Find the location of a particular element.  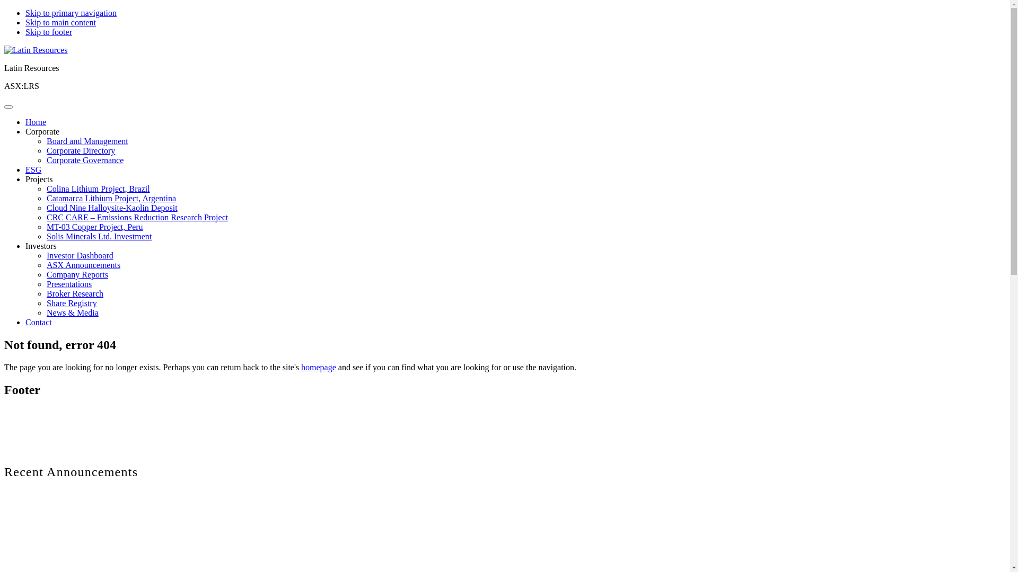

Corporate is located at coordinates (42, 131).